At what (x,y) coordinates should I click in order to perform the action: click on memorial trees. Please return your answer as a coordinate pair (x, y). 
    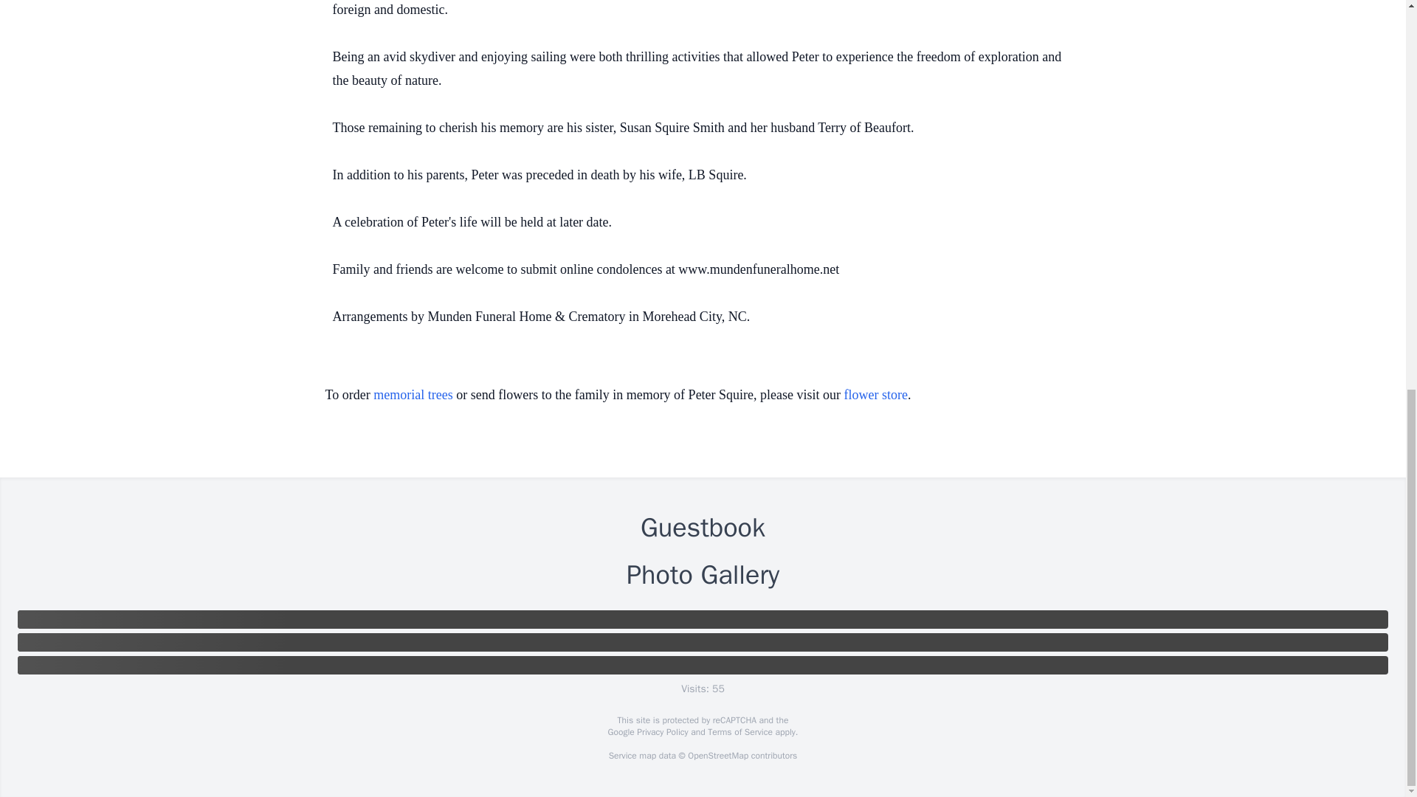
    Looking at the image, I should click on (413, 394).